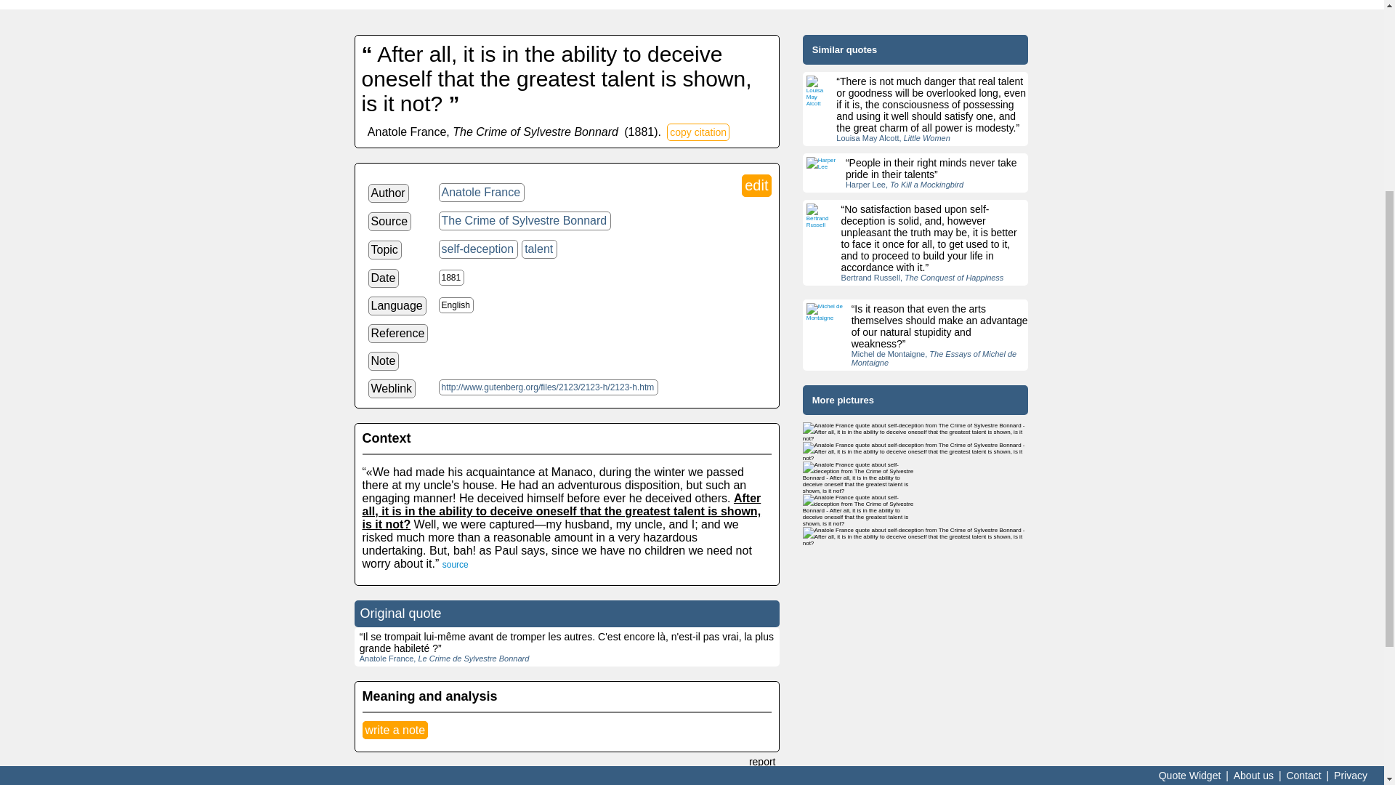 This screenshot has height=785, width=1395. I want to click on talent, so click(539, 249).